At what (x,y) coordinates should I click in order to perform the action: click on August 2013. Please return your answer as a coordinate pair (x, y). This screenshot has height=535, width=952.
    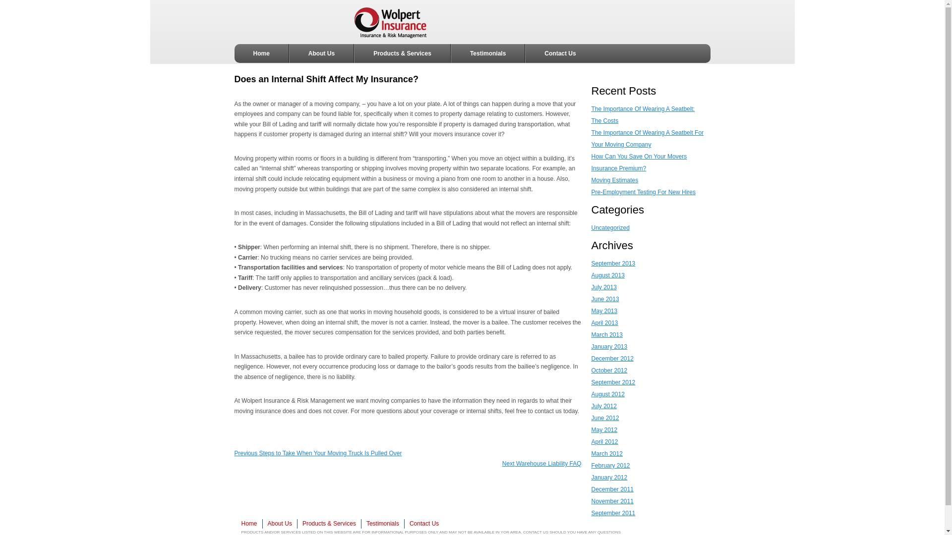
    Looking at the image, I should click on (608, 275).